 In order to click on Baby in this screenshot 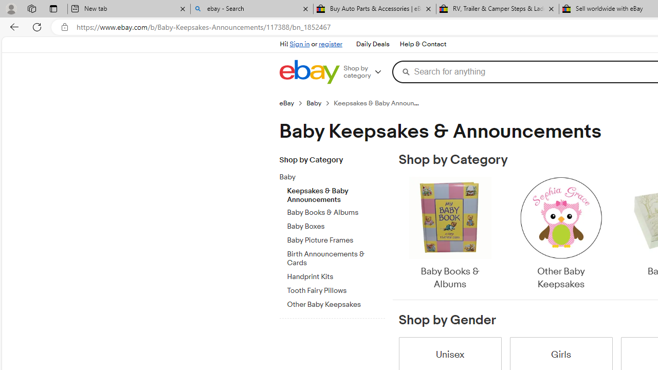, I will do `click(336, 175)`.